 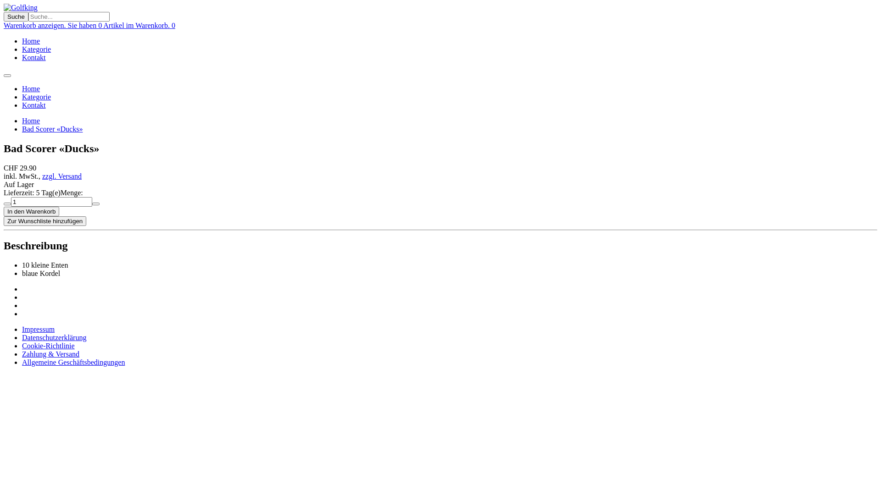 What do you see at coordinates (50, 354) in the screenshot?
I see `Zahlung & Versand` at bounding box center [50, 354].